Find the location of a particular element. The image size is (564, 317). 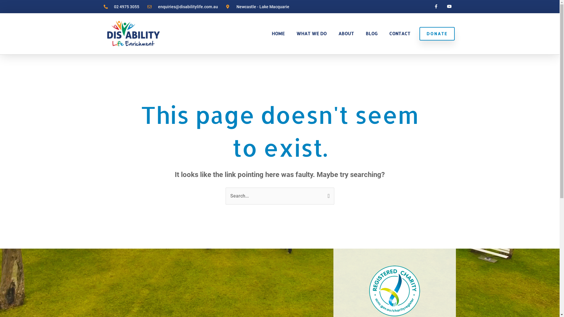

BLOG is located at coordinates (372, 34).